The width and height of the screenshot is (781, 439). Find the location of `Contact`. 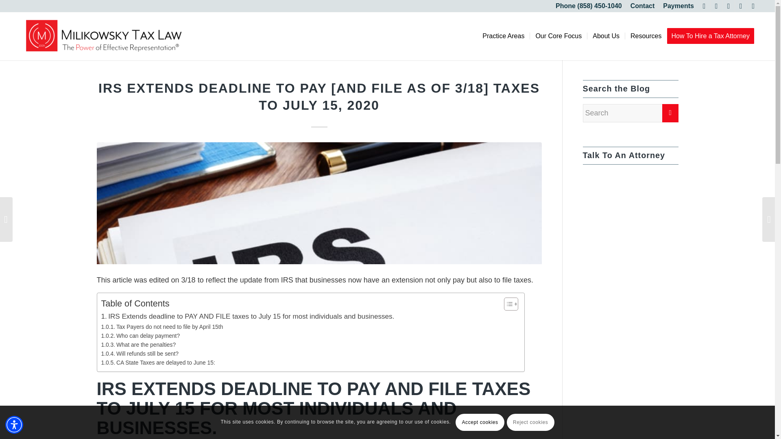

Contact is located at coordinates (643, 6).